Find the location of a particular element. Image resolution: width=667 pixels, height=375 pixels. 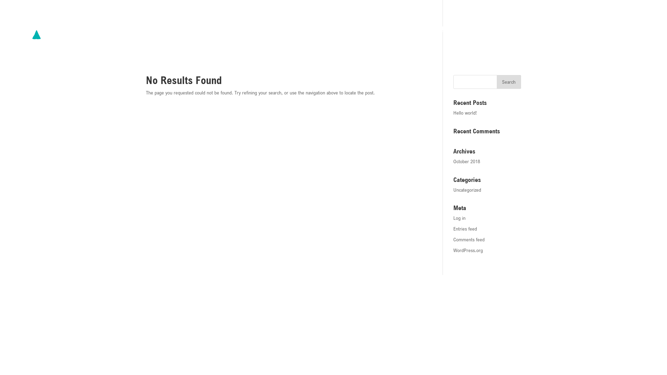

Search is located at coordinates (509, 82).